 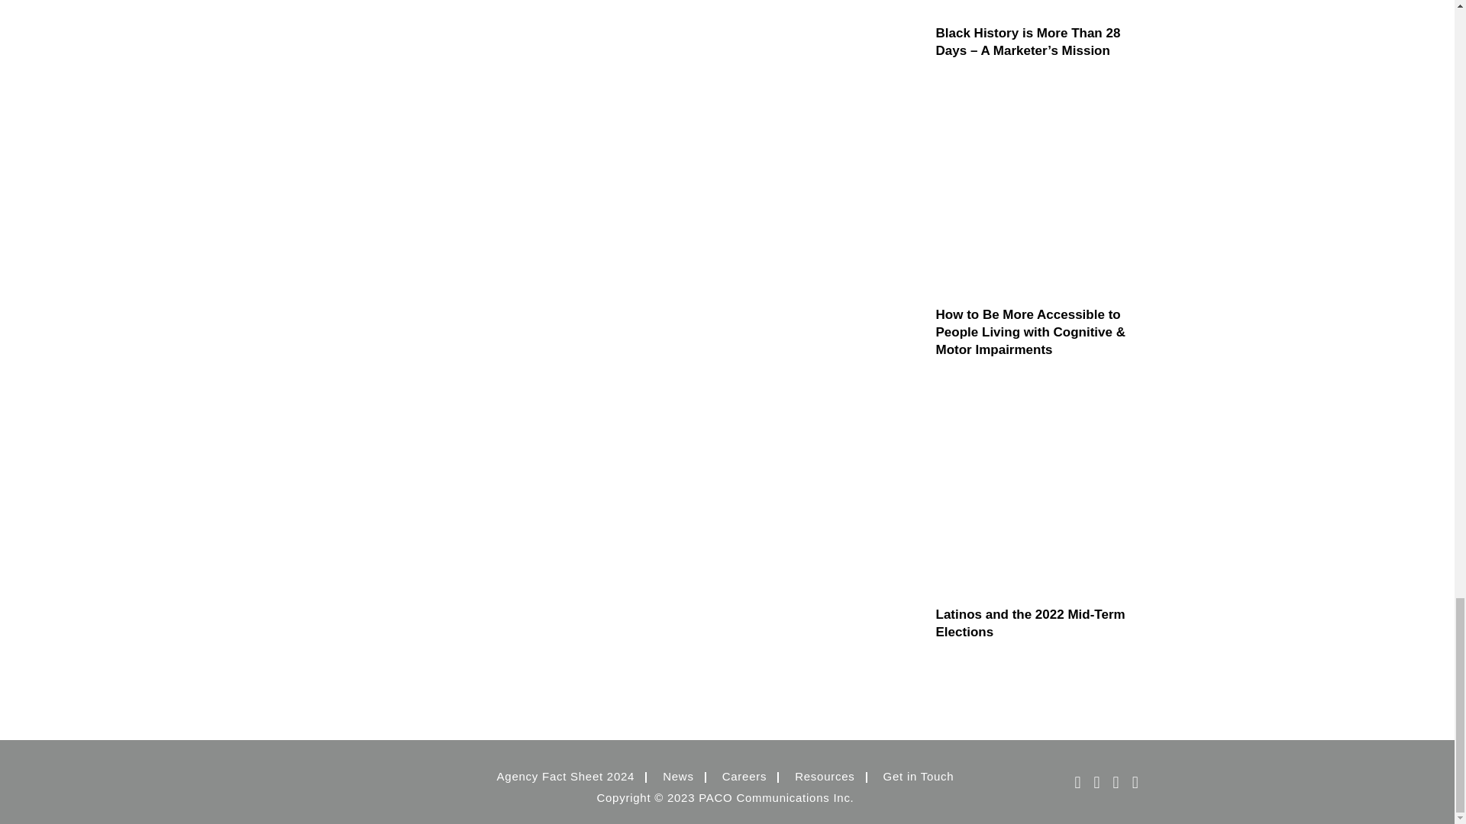 What do you see at coordinates (1040, 493) in the screenshot?
I see `Latinos and the 2022 Mid-Term Elections` at bounding box center [1040, 493].